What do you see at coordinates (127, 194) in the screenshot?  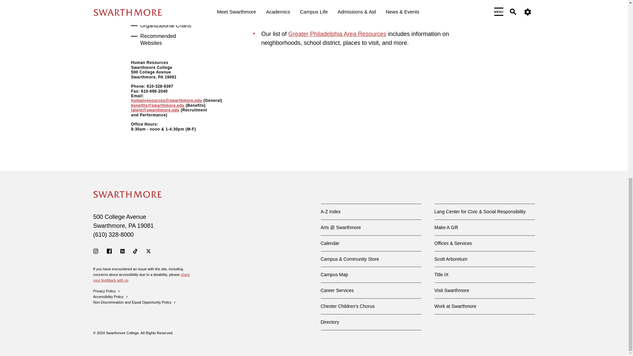 I see `Swarthmore College - Home` at bounding box center [127, 194].